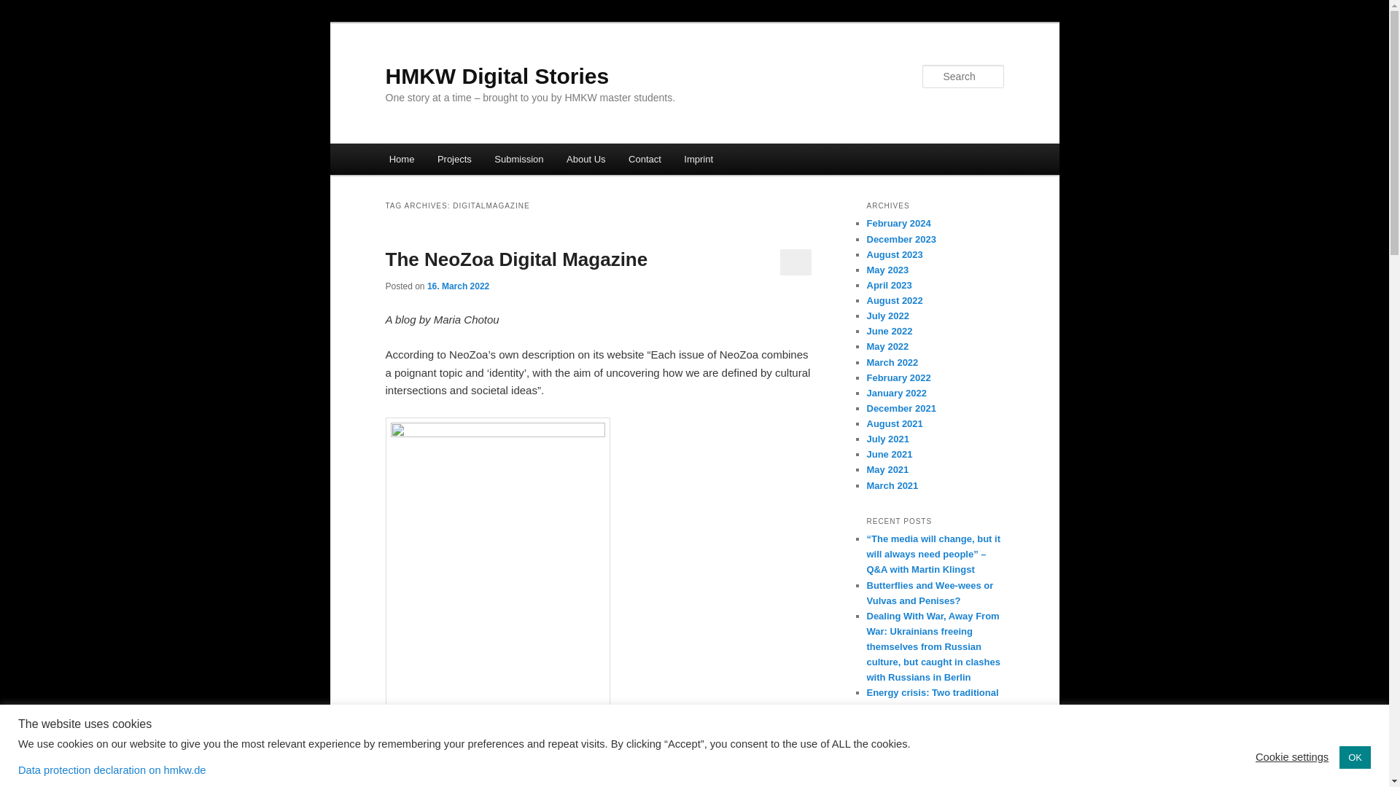  Describe the element at coordinates (898, 377) in the screenshot. I see `February 2022` at that location.